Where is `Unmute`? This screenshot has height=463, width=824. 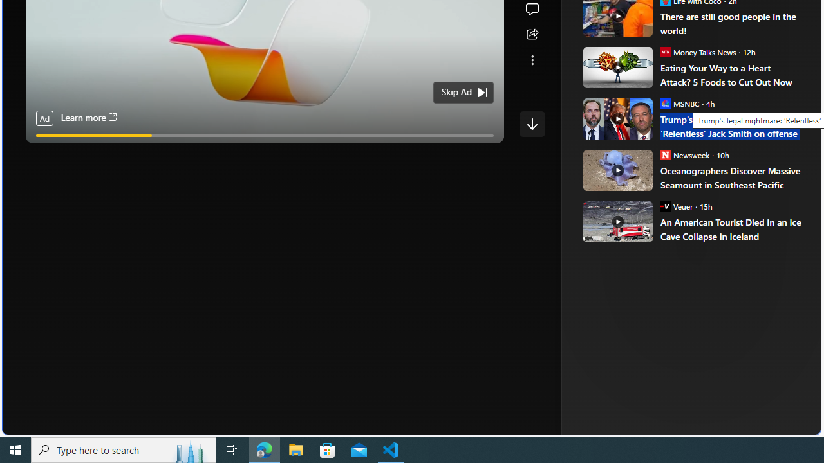
Unmute is located at coordinates (487, 151).